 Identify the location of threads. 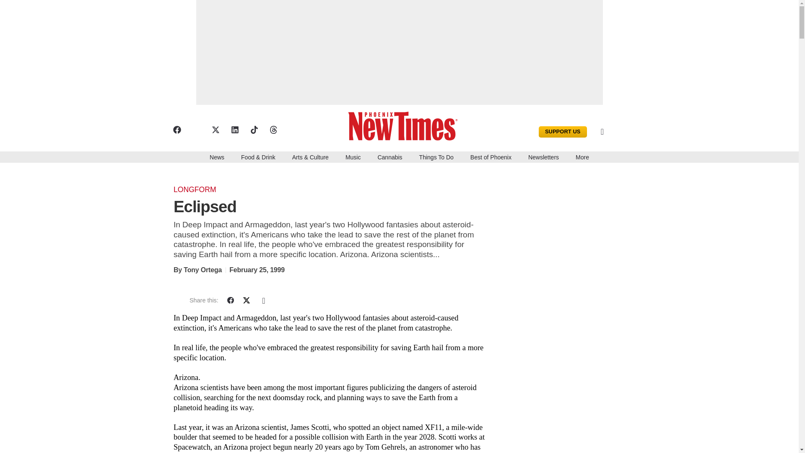
(273, 130).